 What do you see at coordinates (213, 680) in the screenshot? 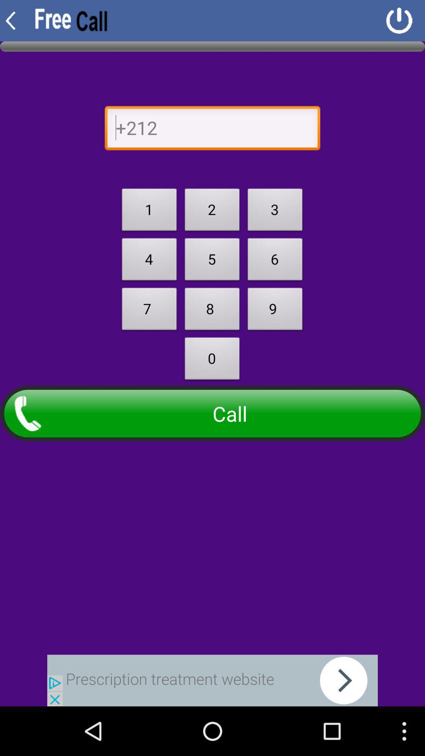
I see `back` at bounding box center [213, 680].